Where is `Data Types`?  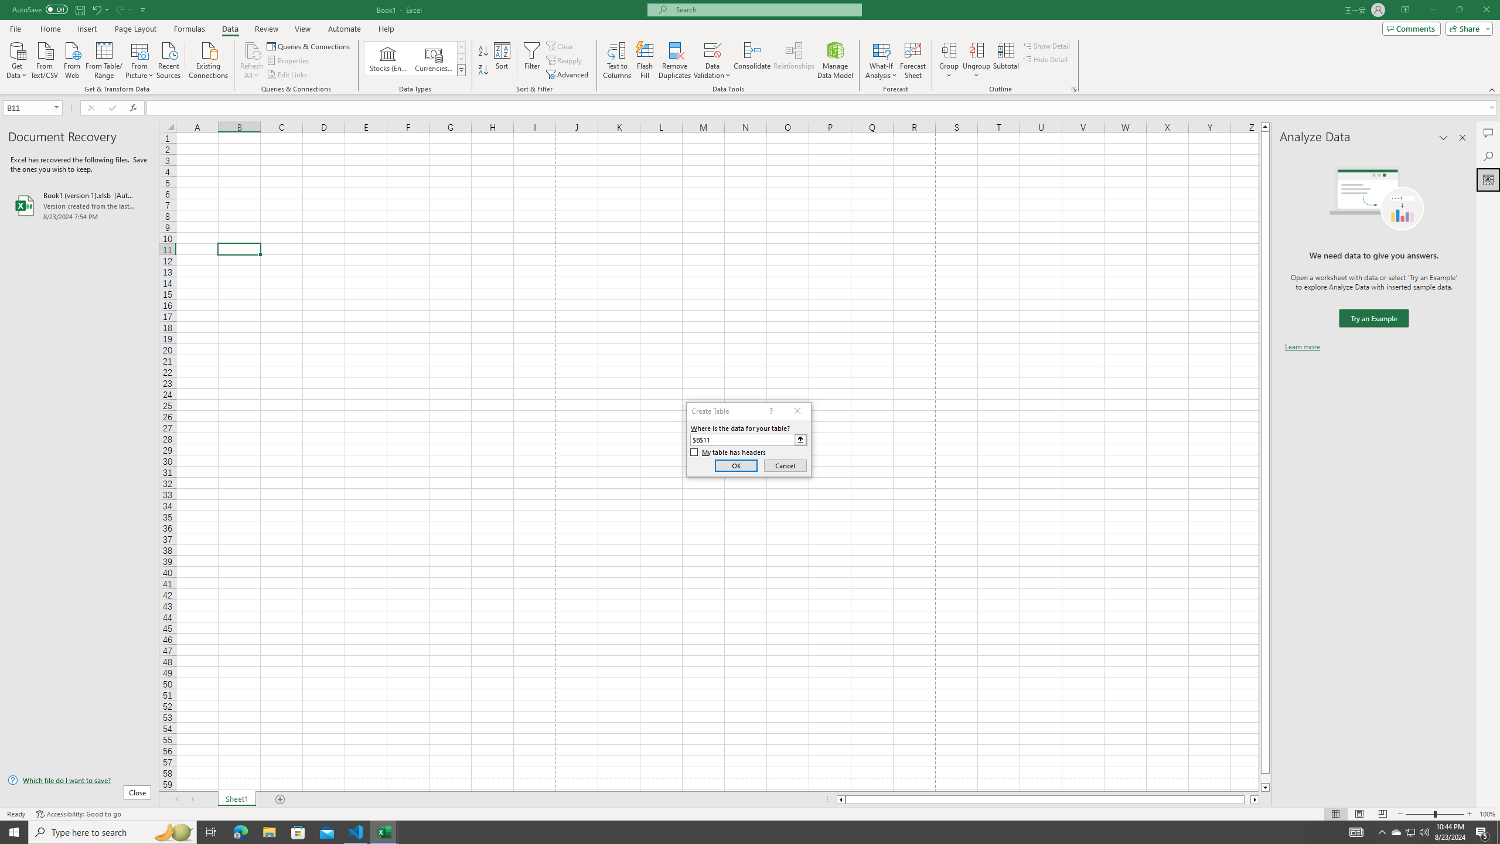
Data Types is located at coordinates (462, 70).